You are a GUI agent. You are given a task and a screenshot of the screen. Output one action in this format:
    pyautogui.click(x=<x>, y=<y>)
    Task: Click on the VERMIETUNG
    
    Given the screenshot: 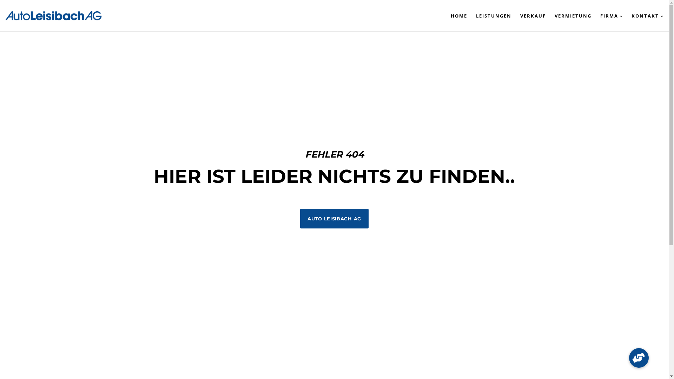 What is the action you would take?
    pyautogui.click(x=569, y=16)
    